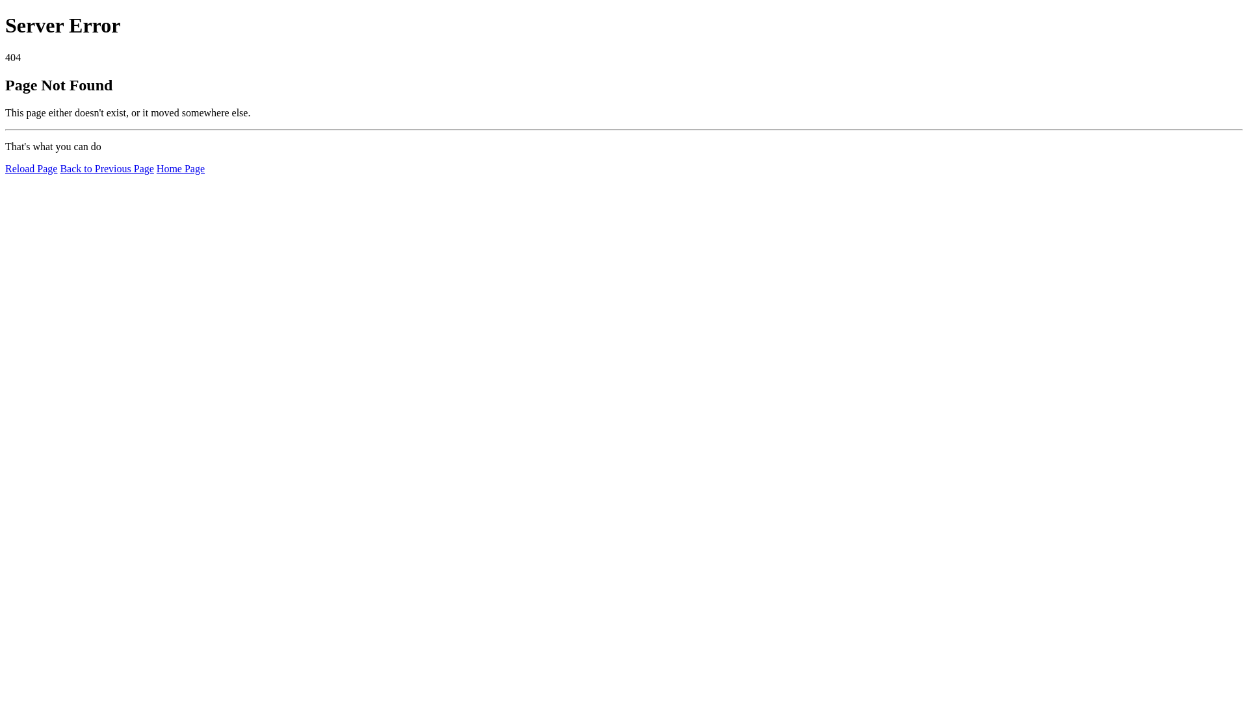 The width and height of the screenshot is (1248, 702). Describe the element at coordinates (181, 169) in the screenshot. I see `Home Page` at that location.